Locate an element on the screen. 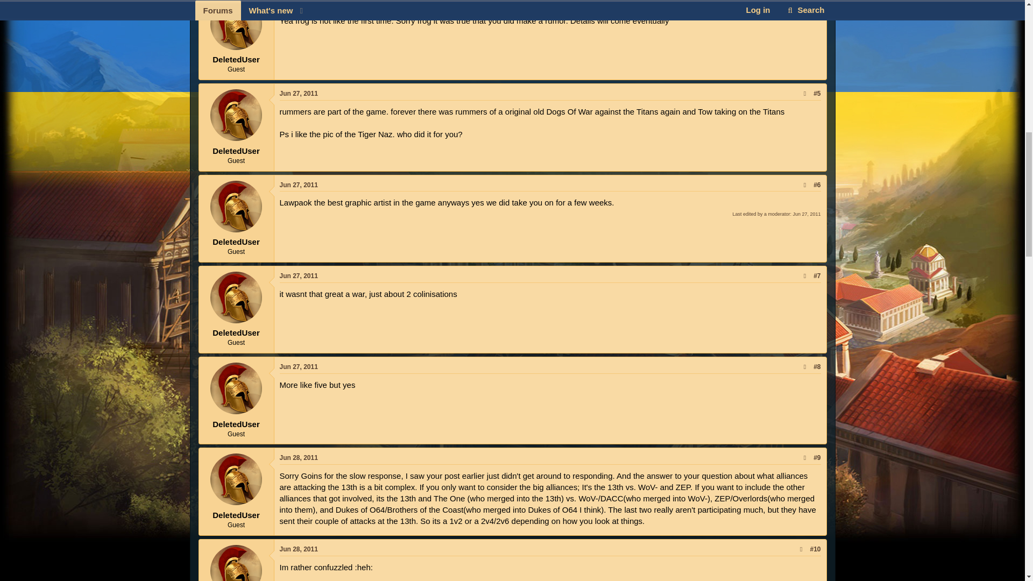 The height and width of the screenshot is (581, 1033). DeletedUser is located at coordinates (236, 25).